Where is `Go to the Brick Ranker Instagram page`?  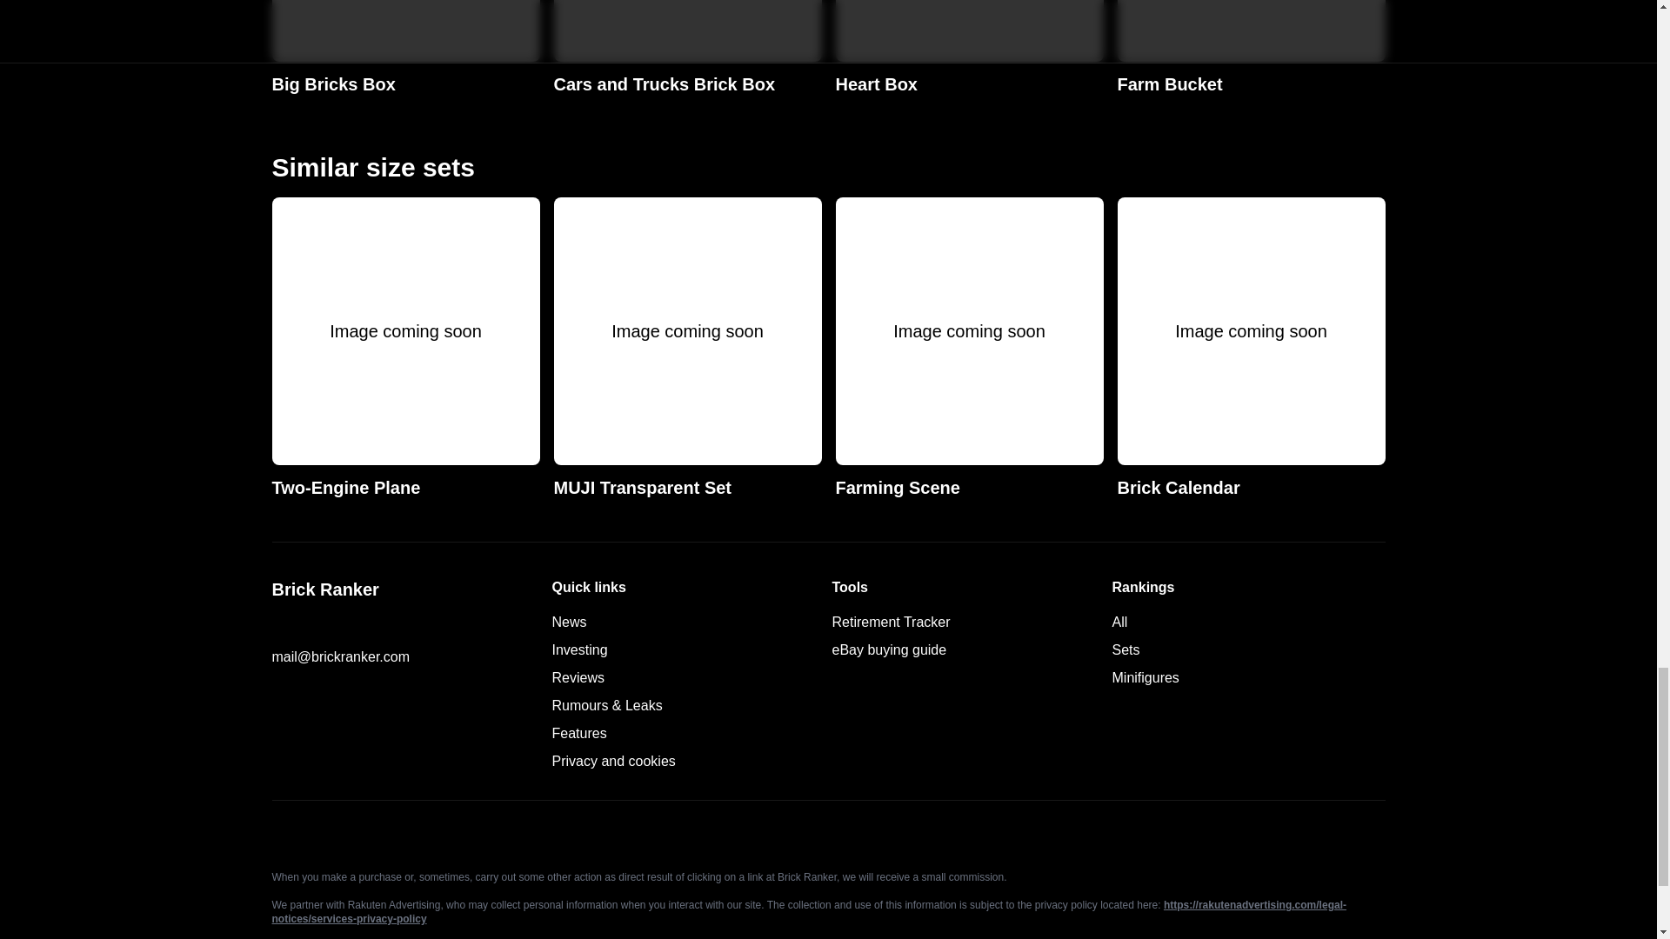
Go to the Brick Ranker Instagram page is located at coordinates (891, 622).